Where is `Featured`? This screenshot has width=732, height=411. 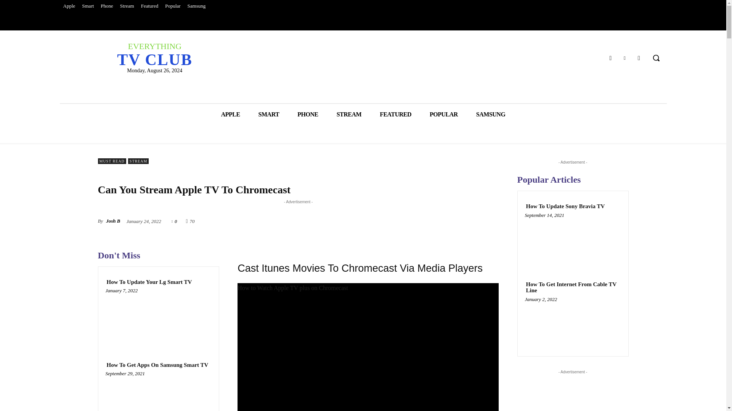
Featured is located at coordinates (149, 6).